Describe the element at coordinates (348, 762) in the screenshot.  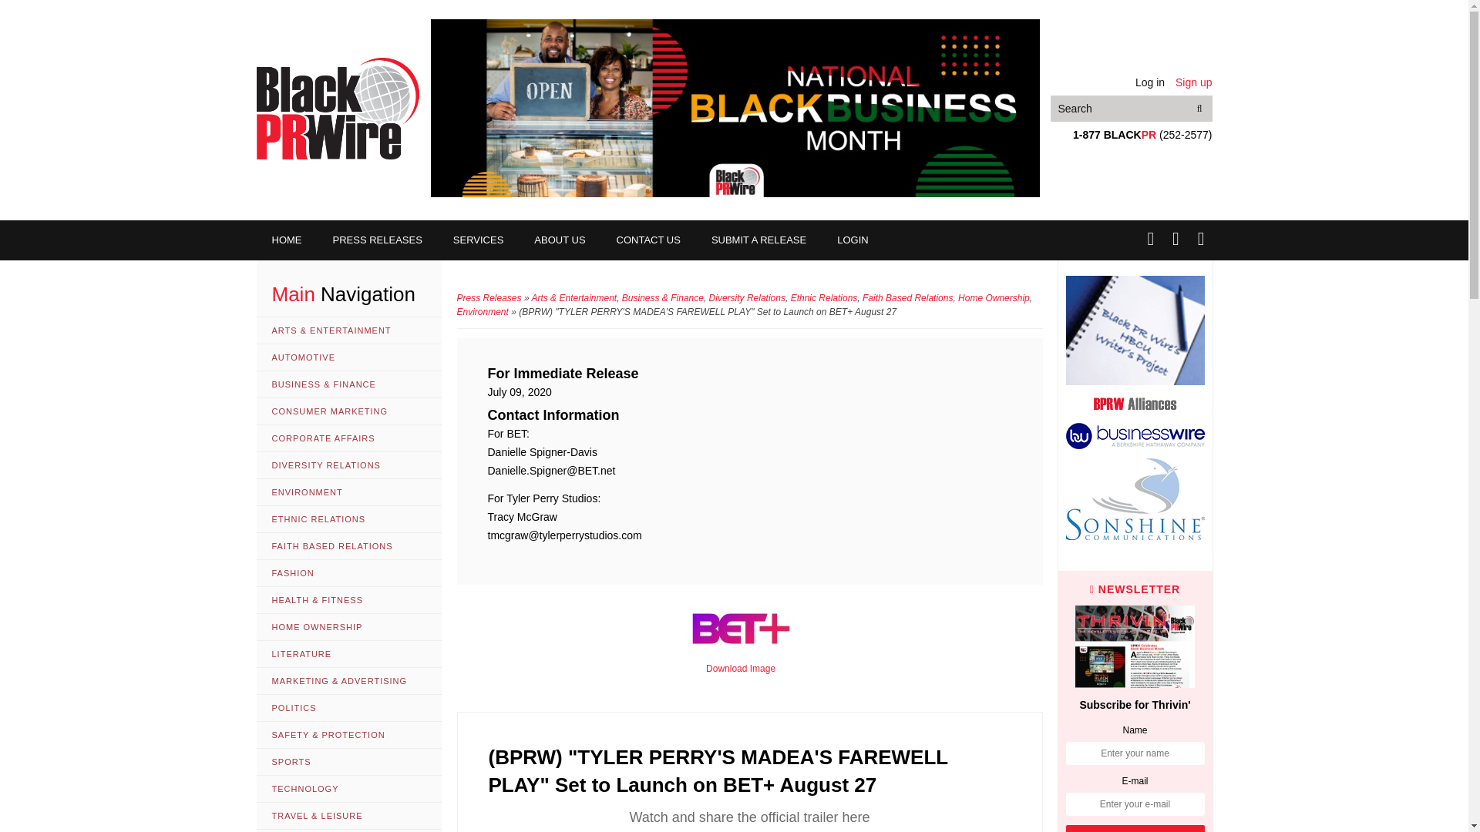
I see `SPORTS` at that location.